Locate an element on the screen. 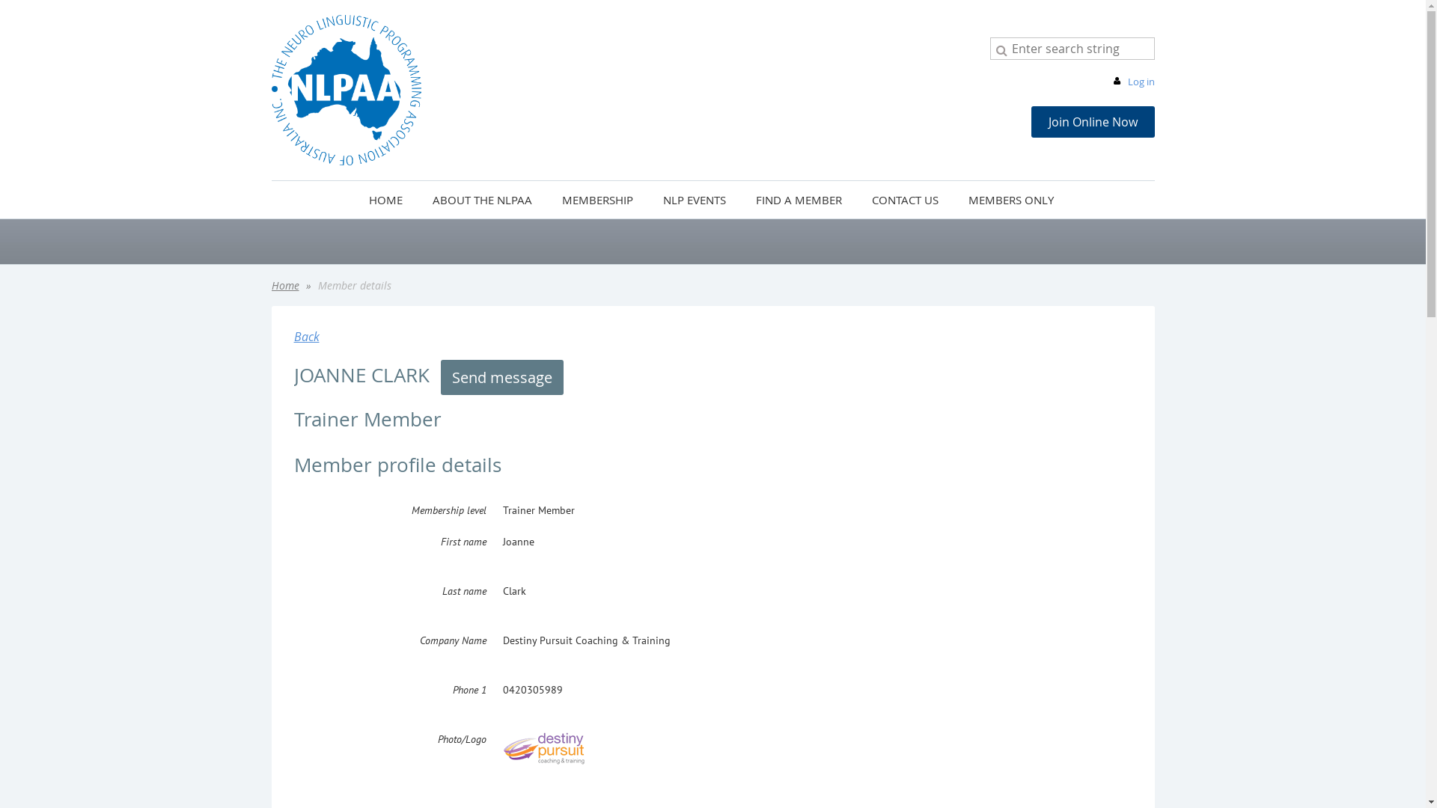 This screenshot has width=1437, height=808. Join Online Now is located at coordinates (1093, 122).